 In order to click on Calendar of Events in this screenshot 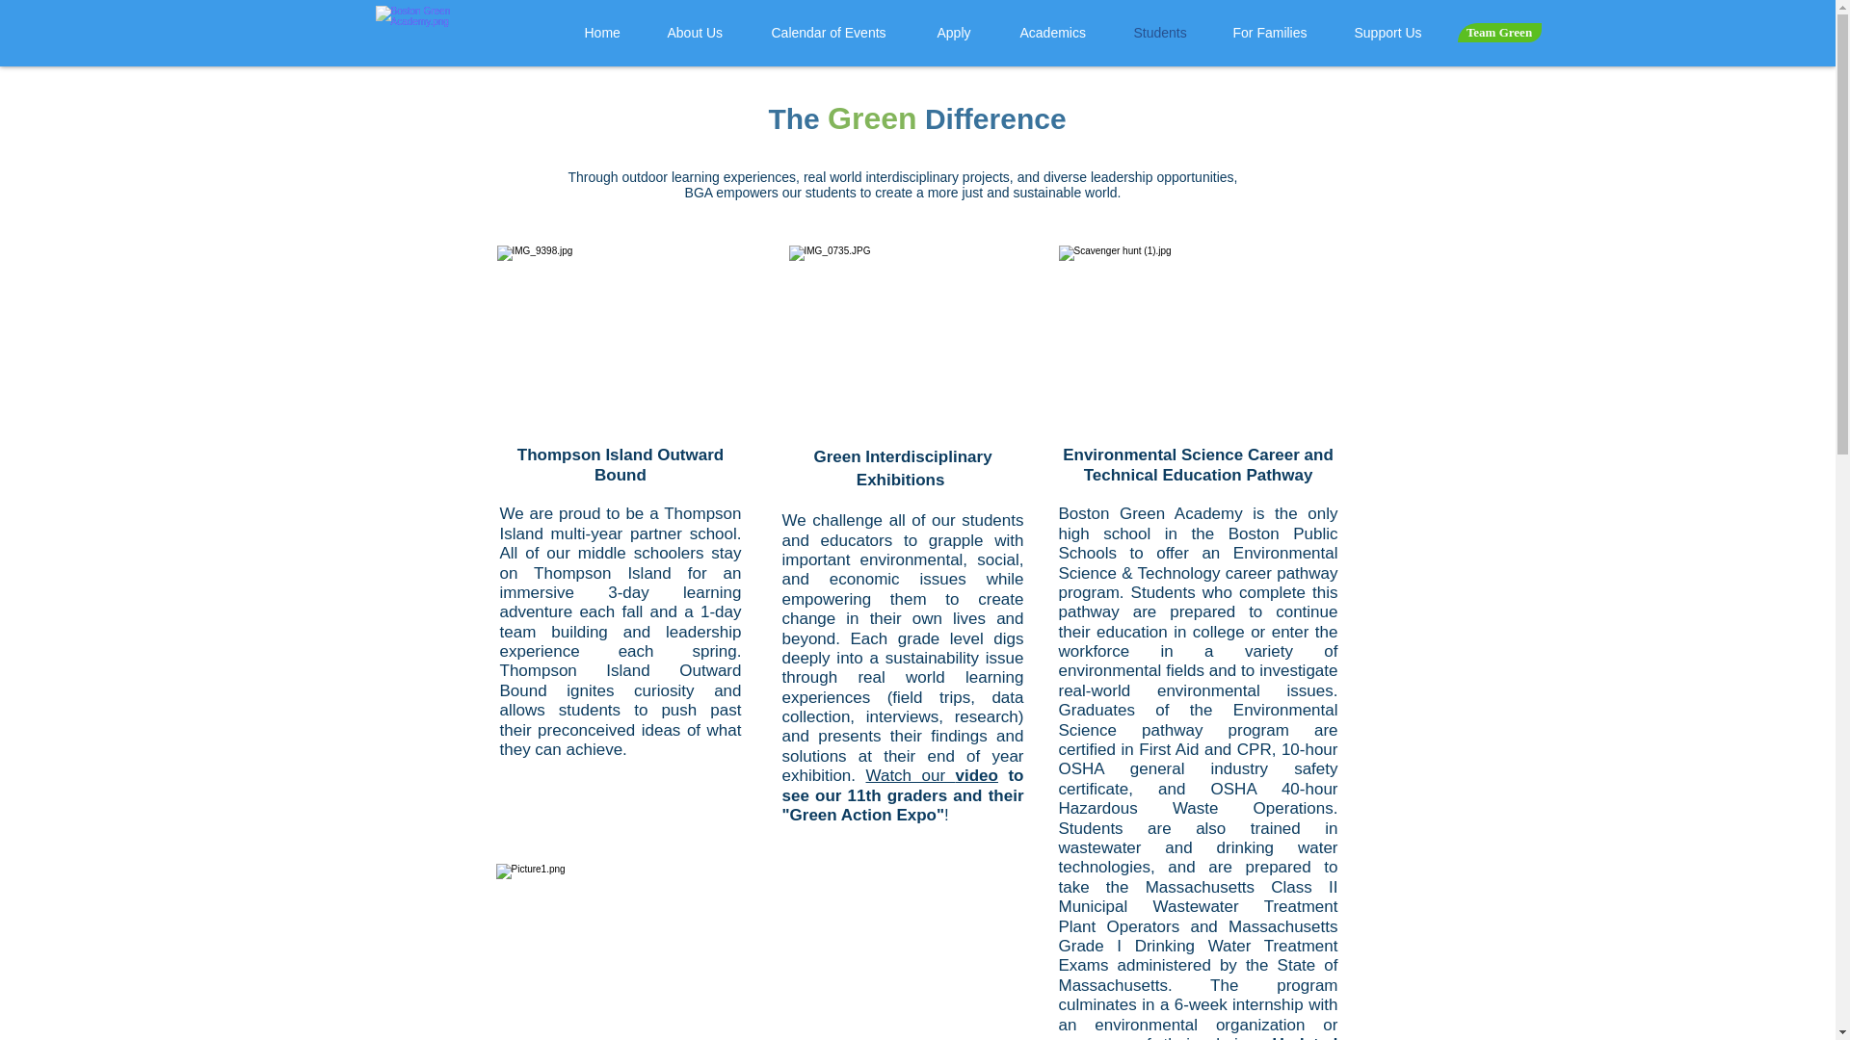, I will do `click(834, 33)`.